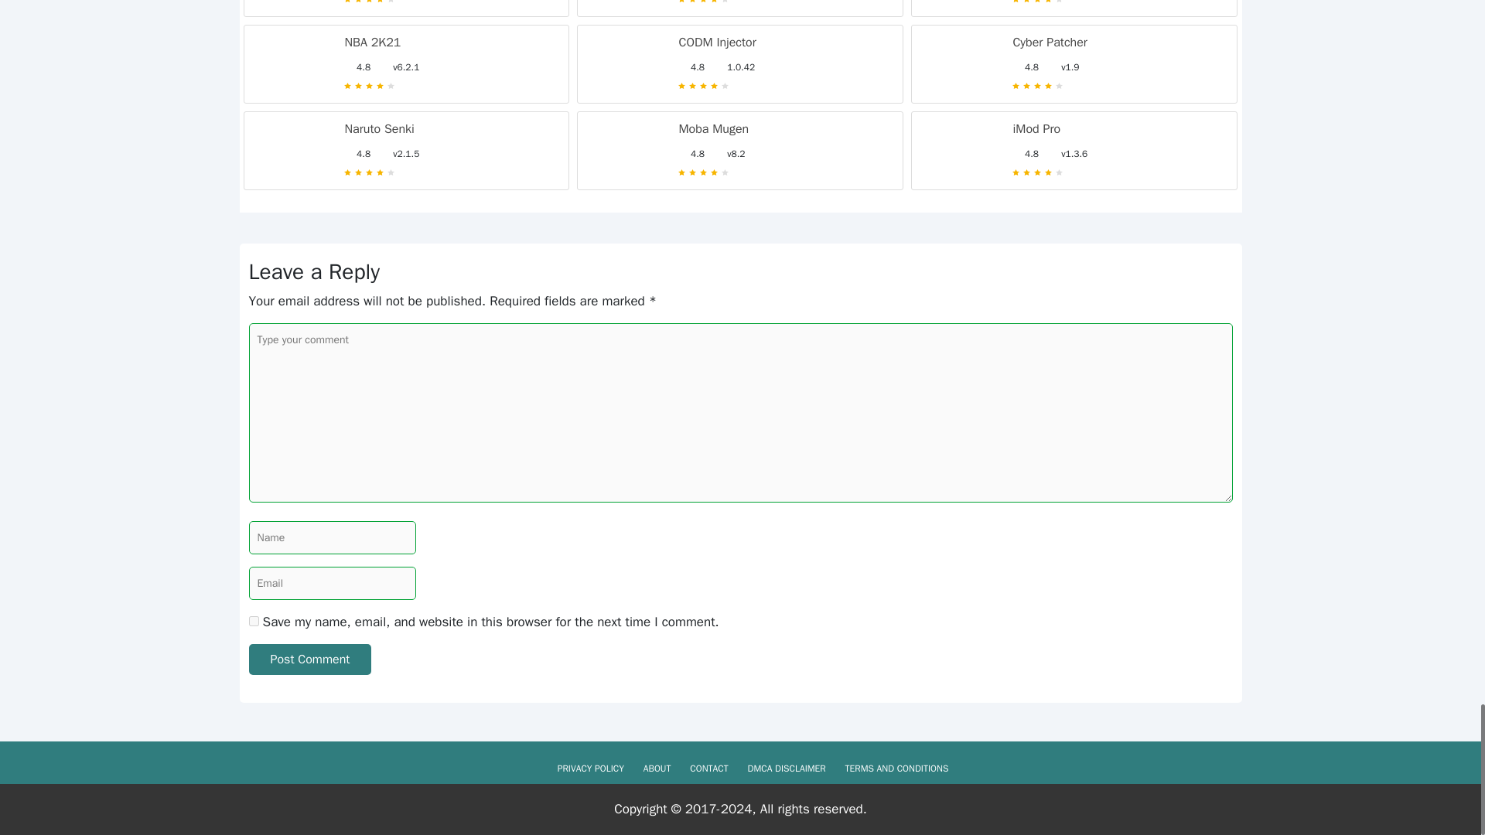 This screenshot has width=1485, height=835. I want to click on yes, so click(254, 622).